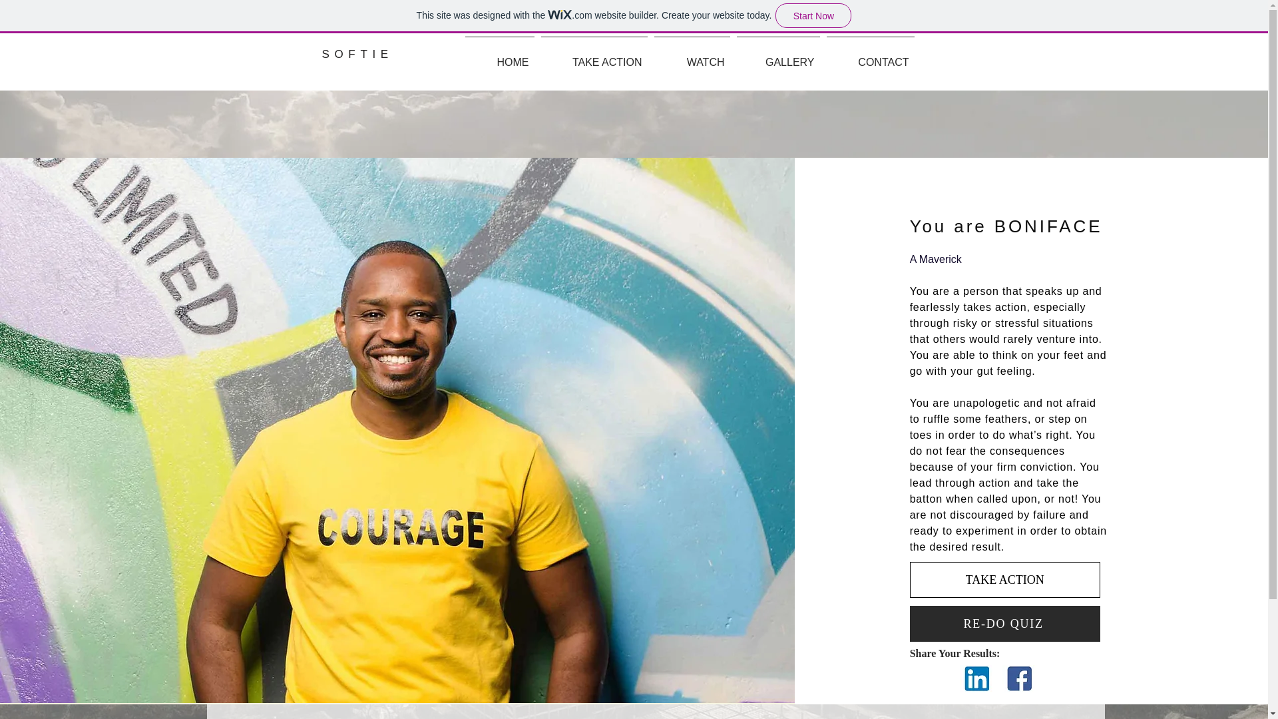  I want to click on TAKE ACTION, so click(1005, 579).